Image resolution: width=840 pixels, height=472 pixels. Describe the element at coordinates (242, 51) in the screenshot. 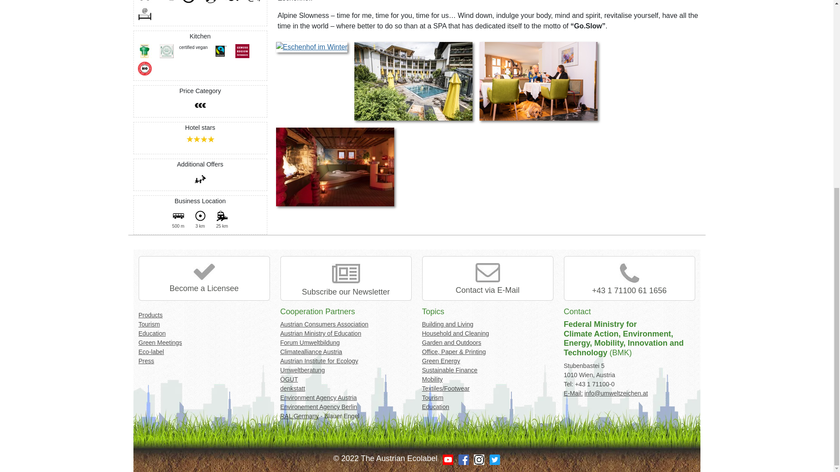

I see `gourmet region partner` at that location.